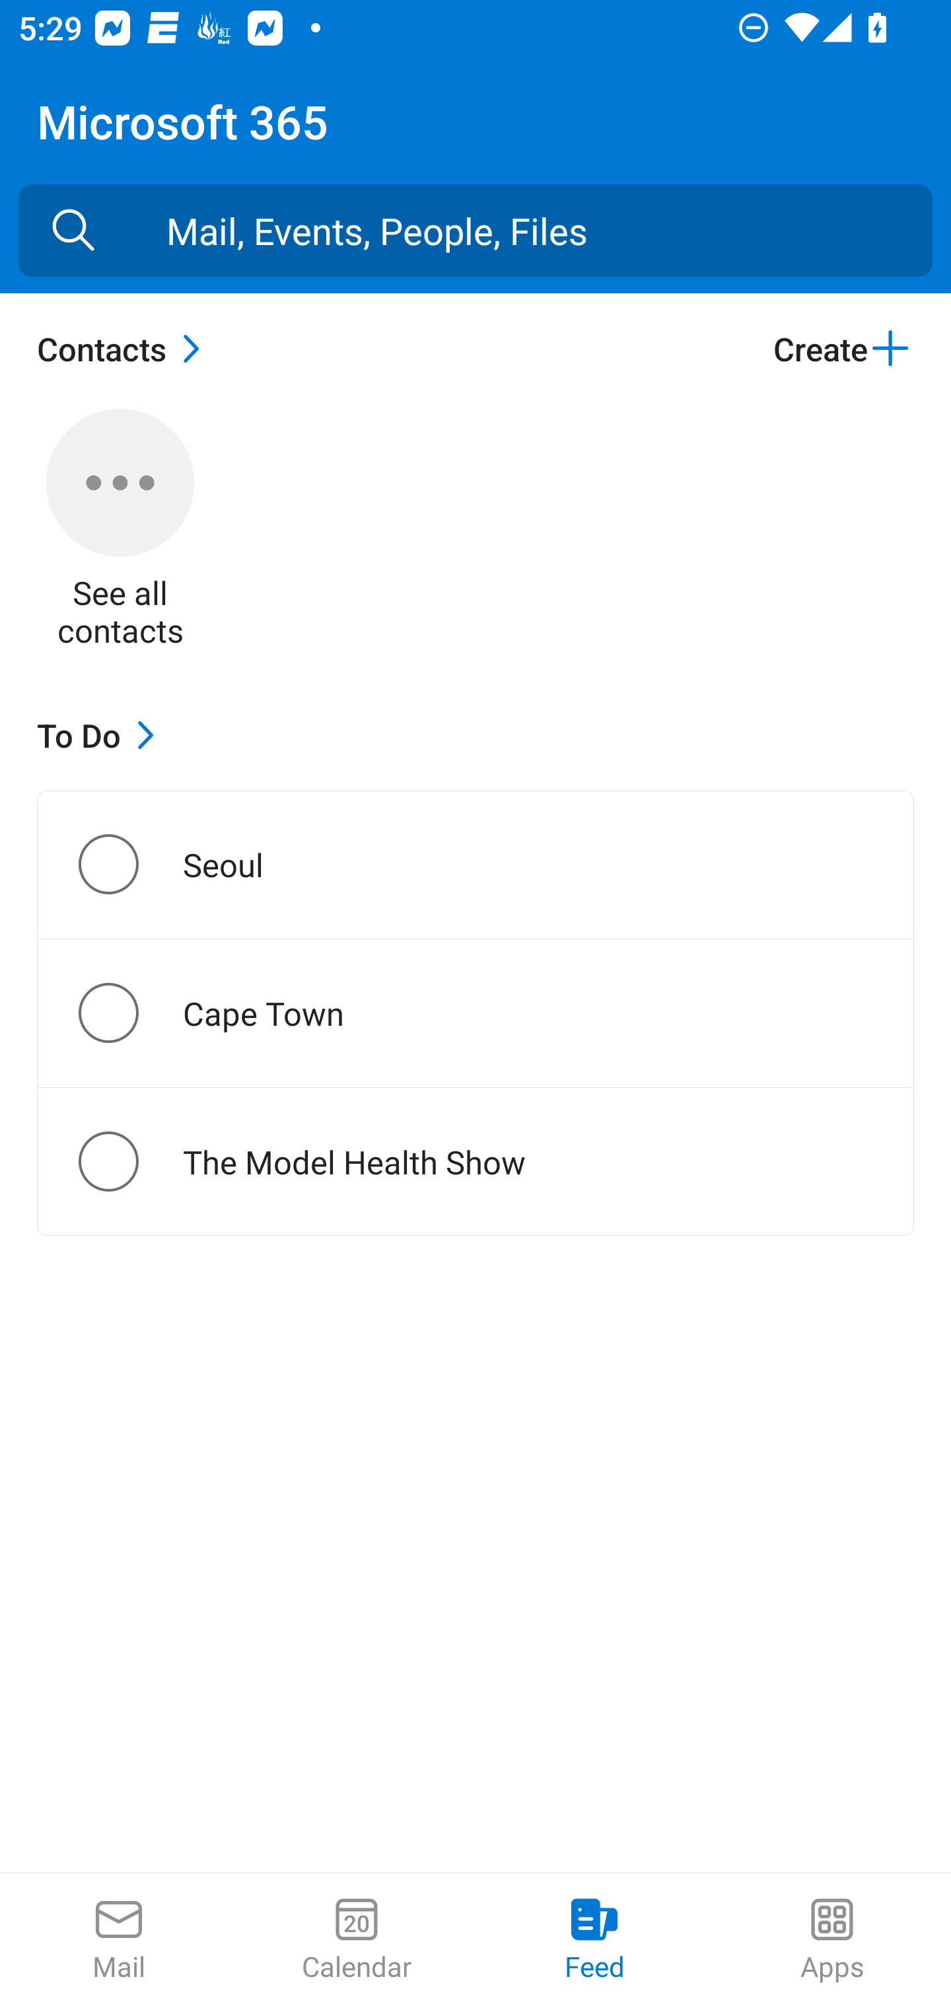  Describe the element at coordinates (832, 1941) in the screenshot. I see `Apps` at that location.